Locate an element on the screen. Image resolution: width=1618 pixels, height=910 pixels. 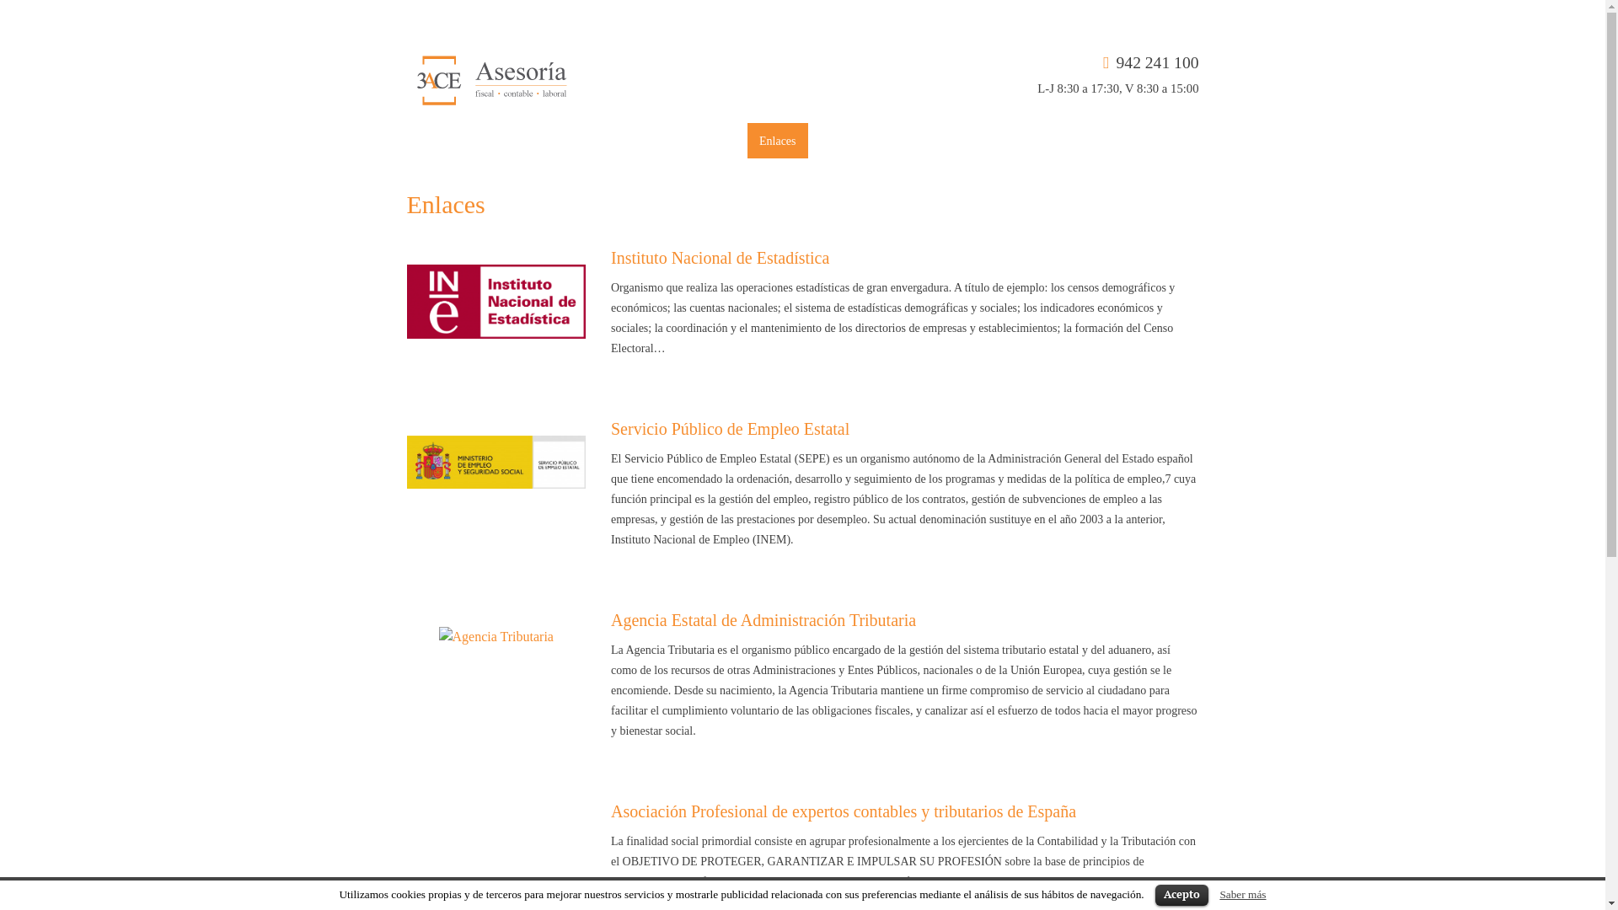
Presupuestos is located at coordinates (629, 141).